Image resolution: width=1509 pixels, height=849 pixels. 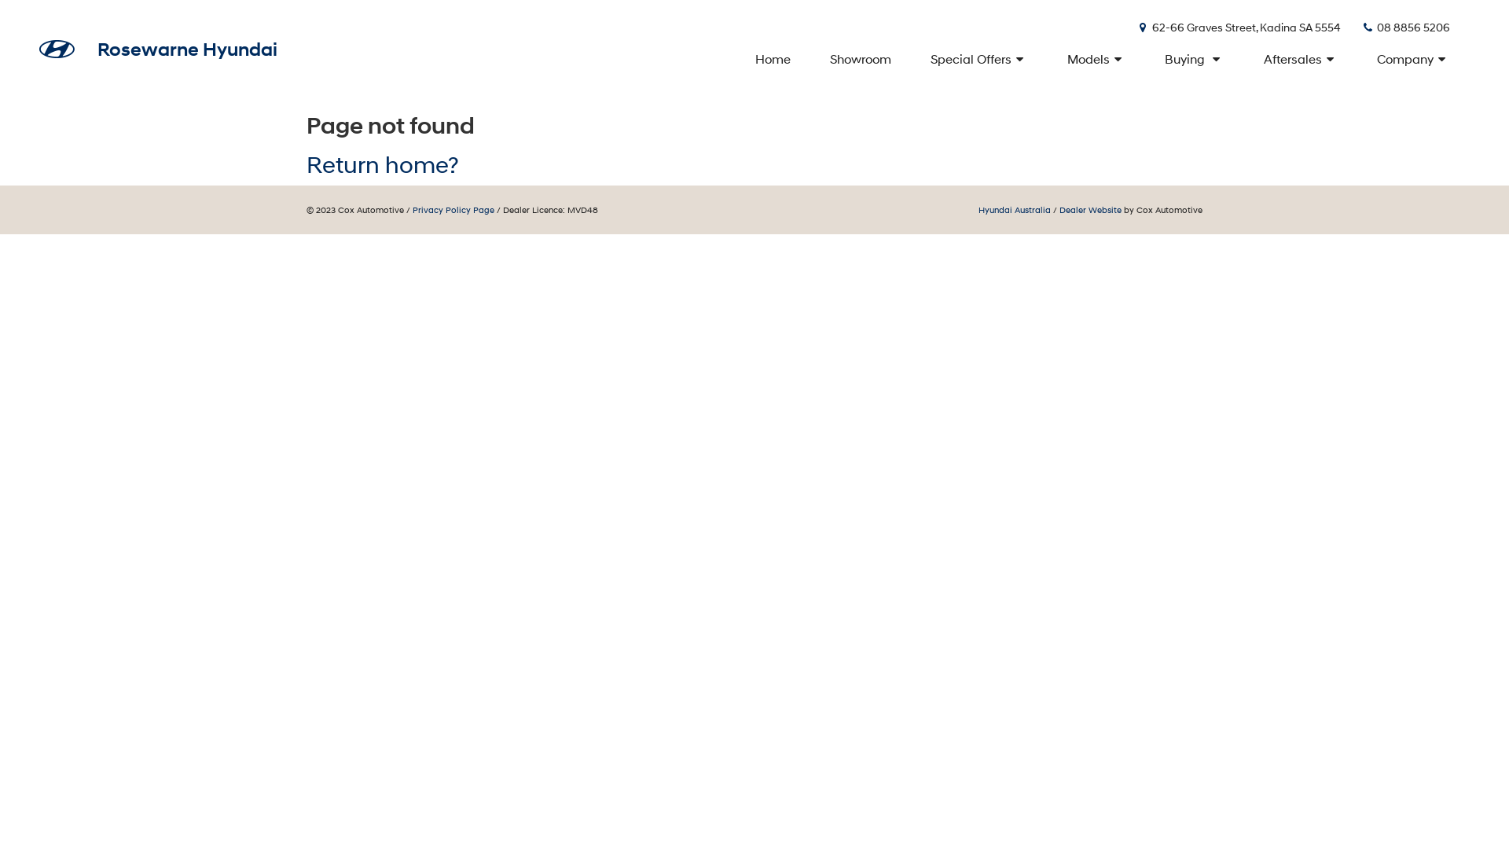 I want to click on Home, so click(x=775, y=59).